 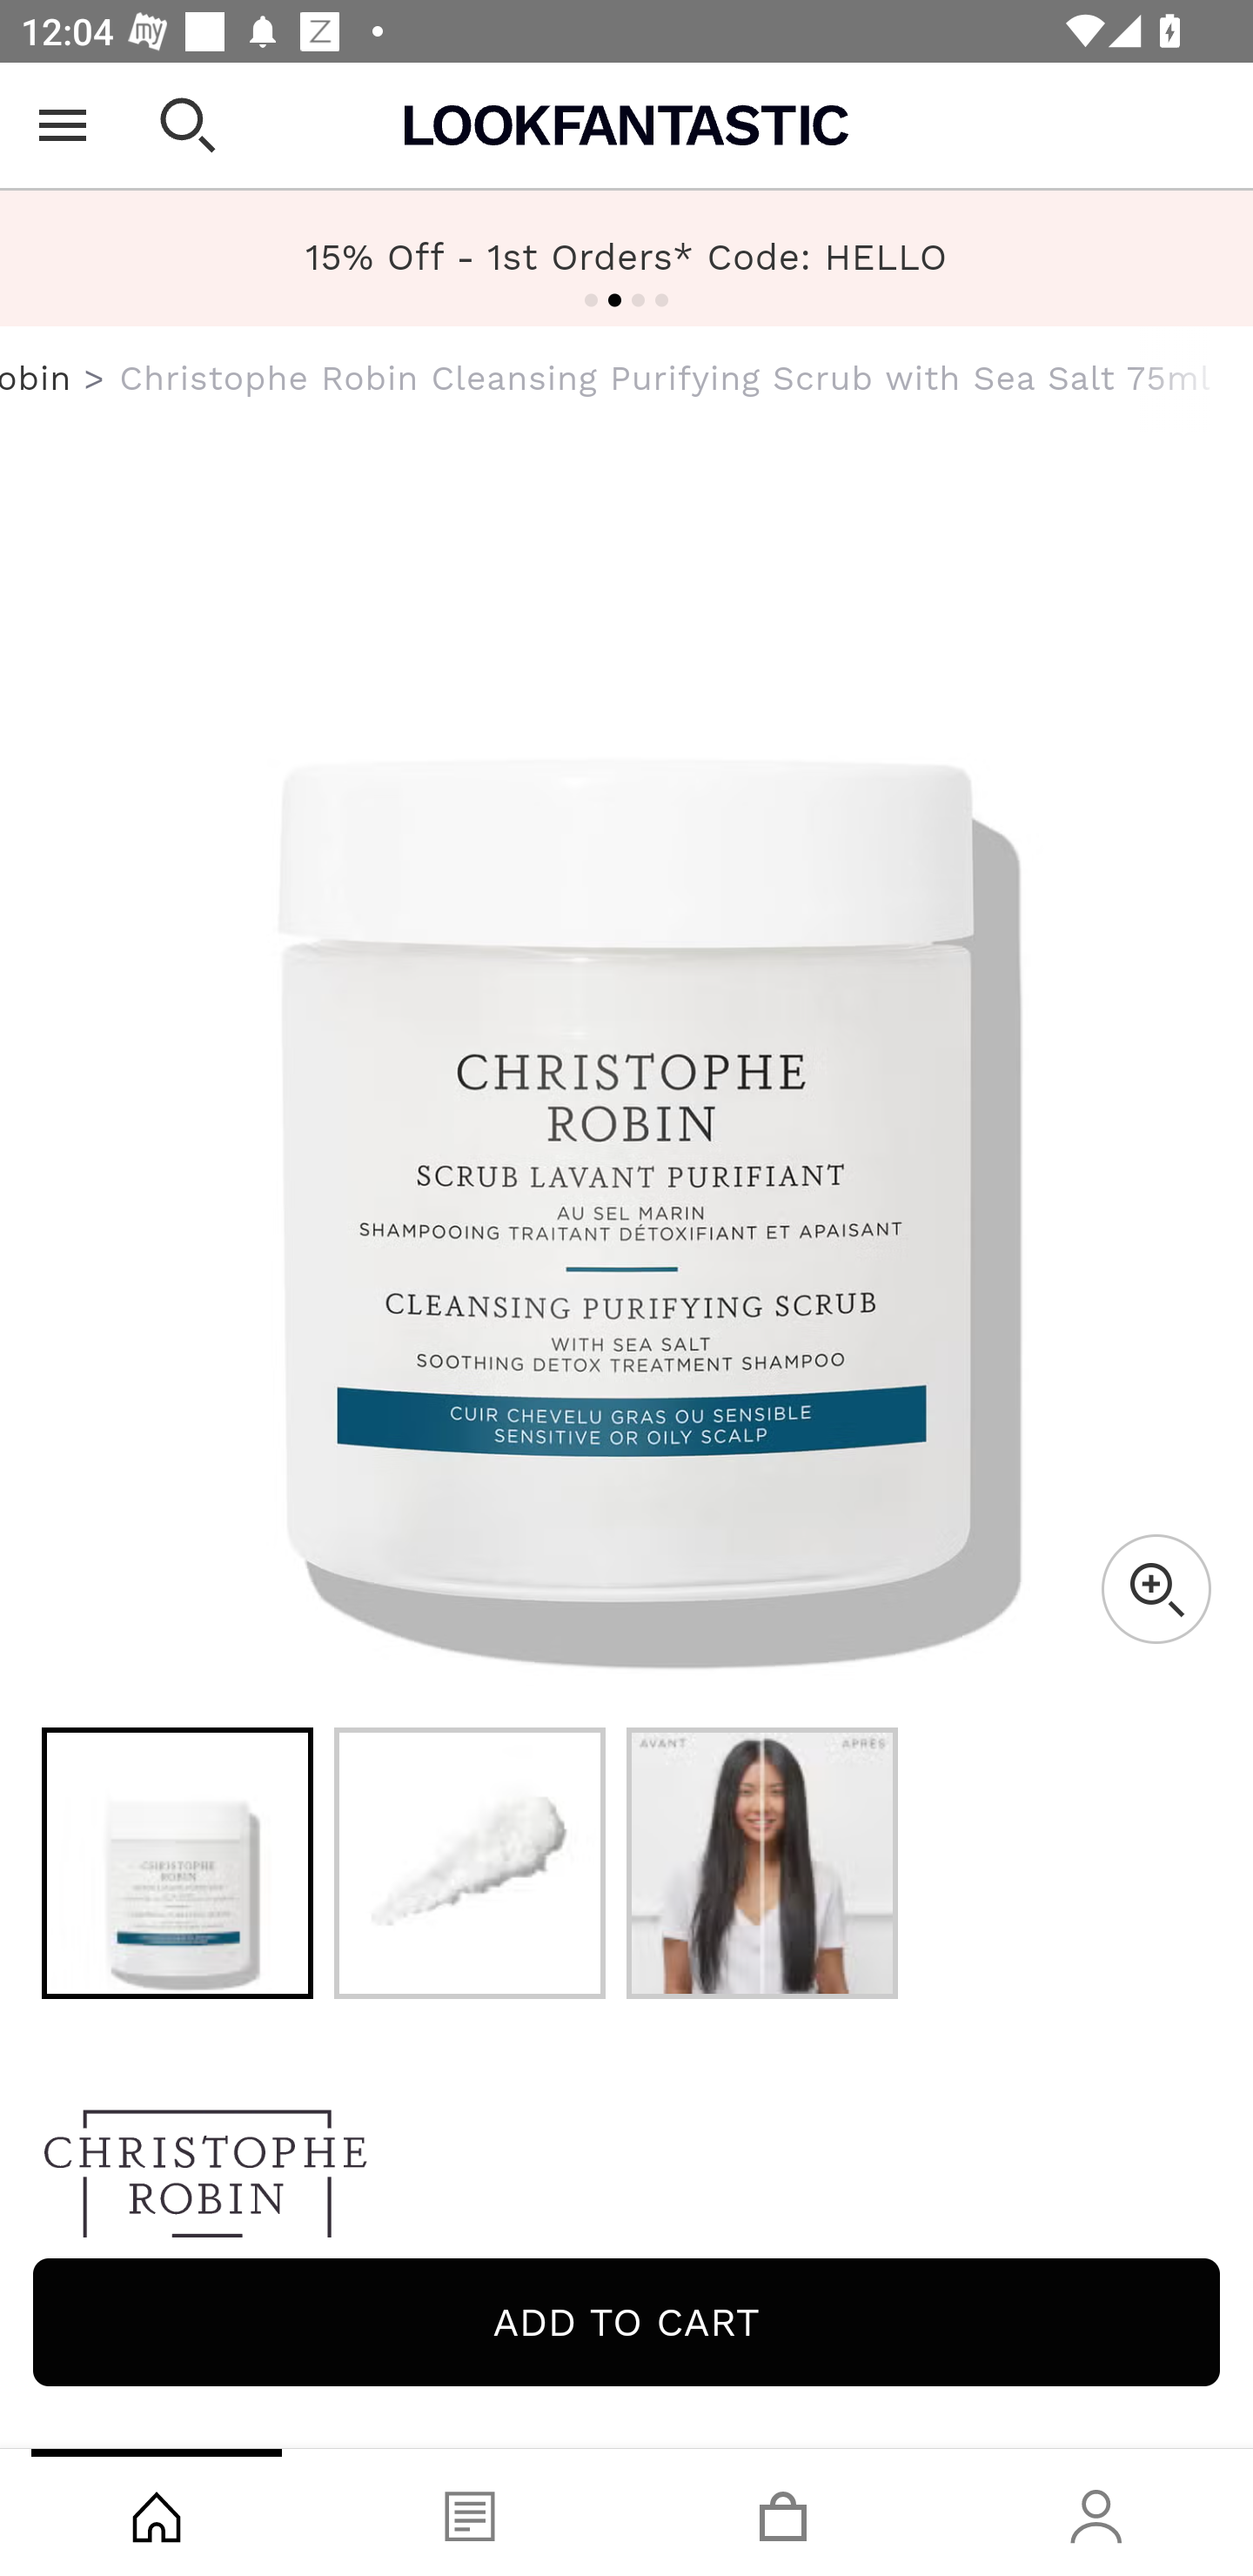 What do you see at coordinates (63, 125) in the screenshot?
I see `Open Menu` at bounding box center [63, 125].